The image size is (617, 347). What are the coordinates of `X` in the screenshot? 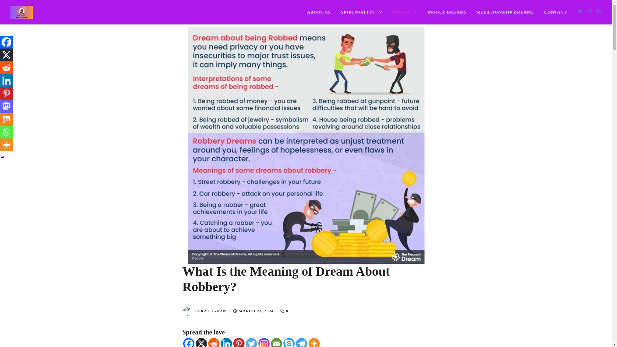 It's located at (6, 55).